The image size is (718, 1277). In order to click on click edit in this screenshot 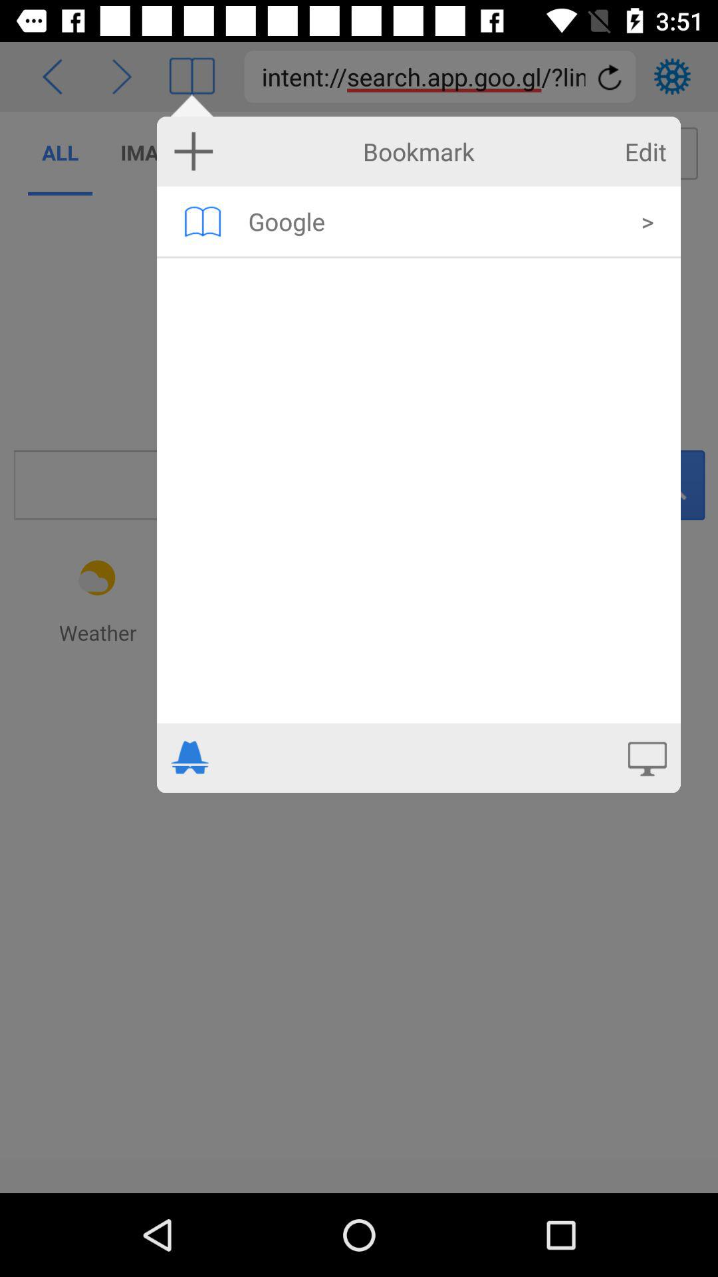, I will do `click(645, 152)`.